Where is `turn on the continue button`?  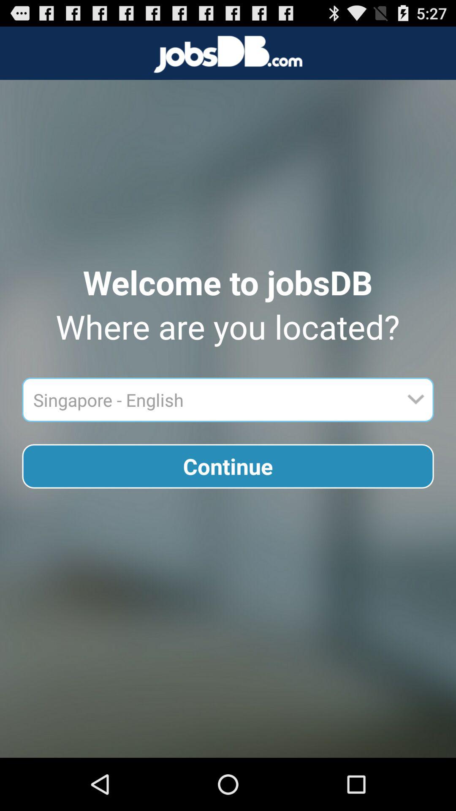
turn on the continue button is located at coordinates (228, 466).